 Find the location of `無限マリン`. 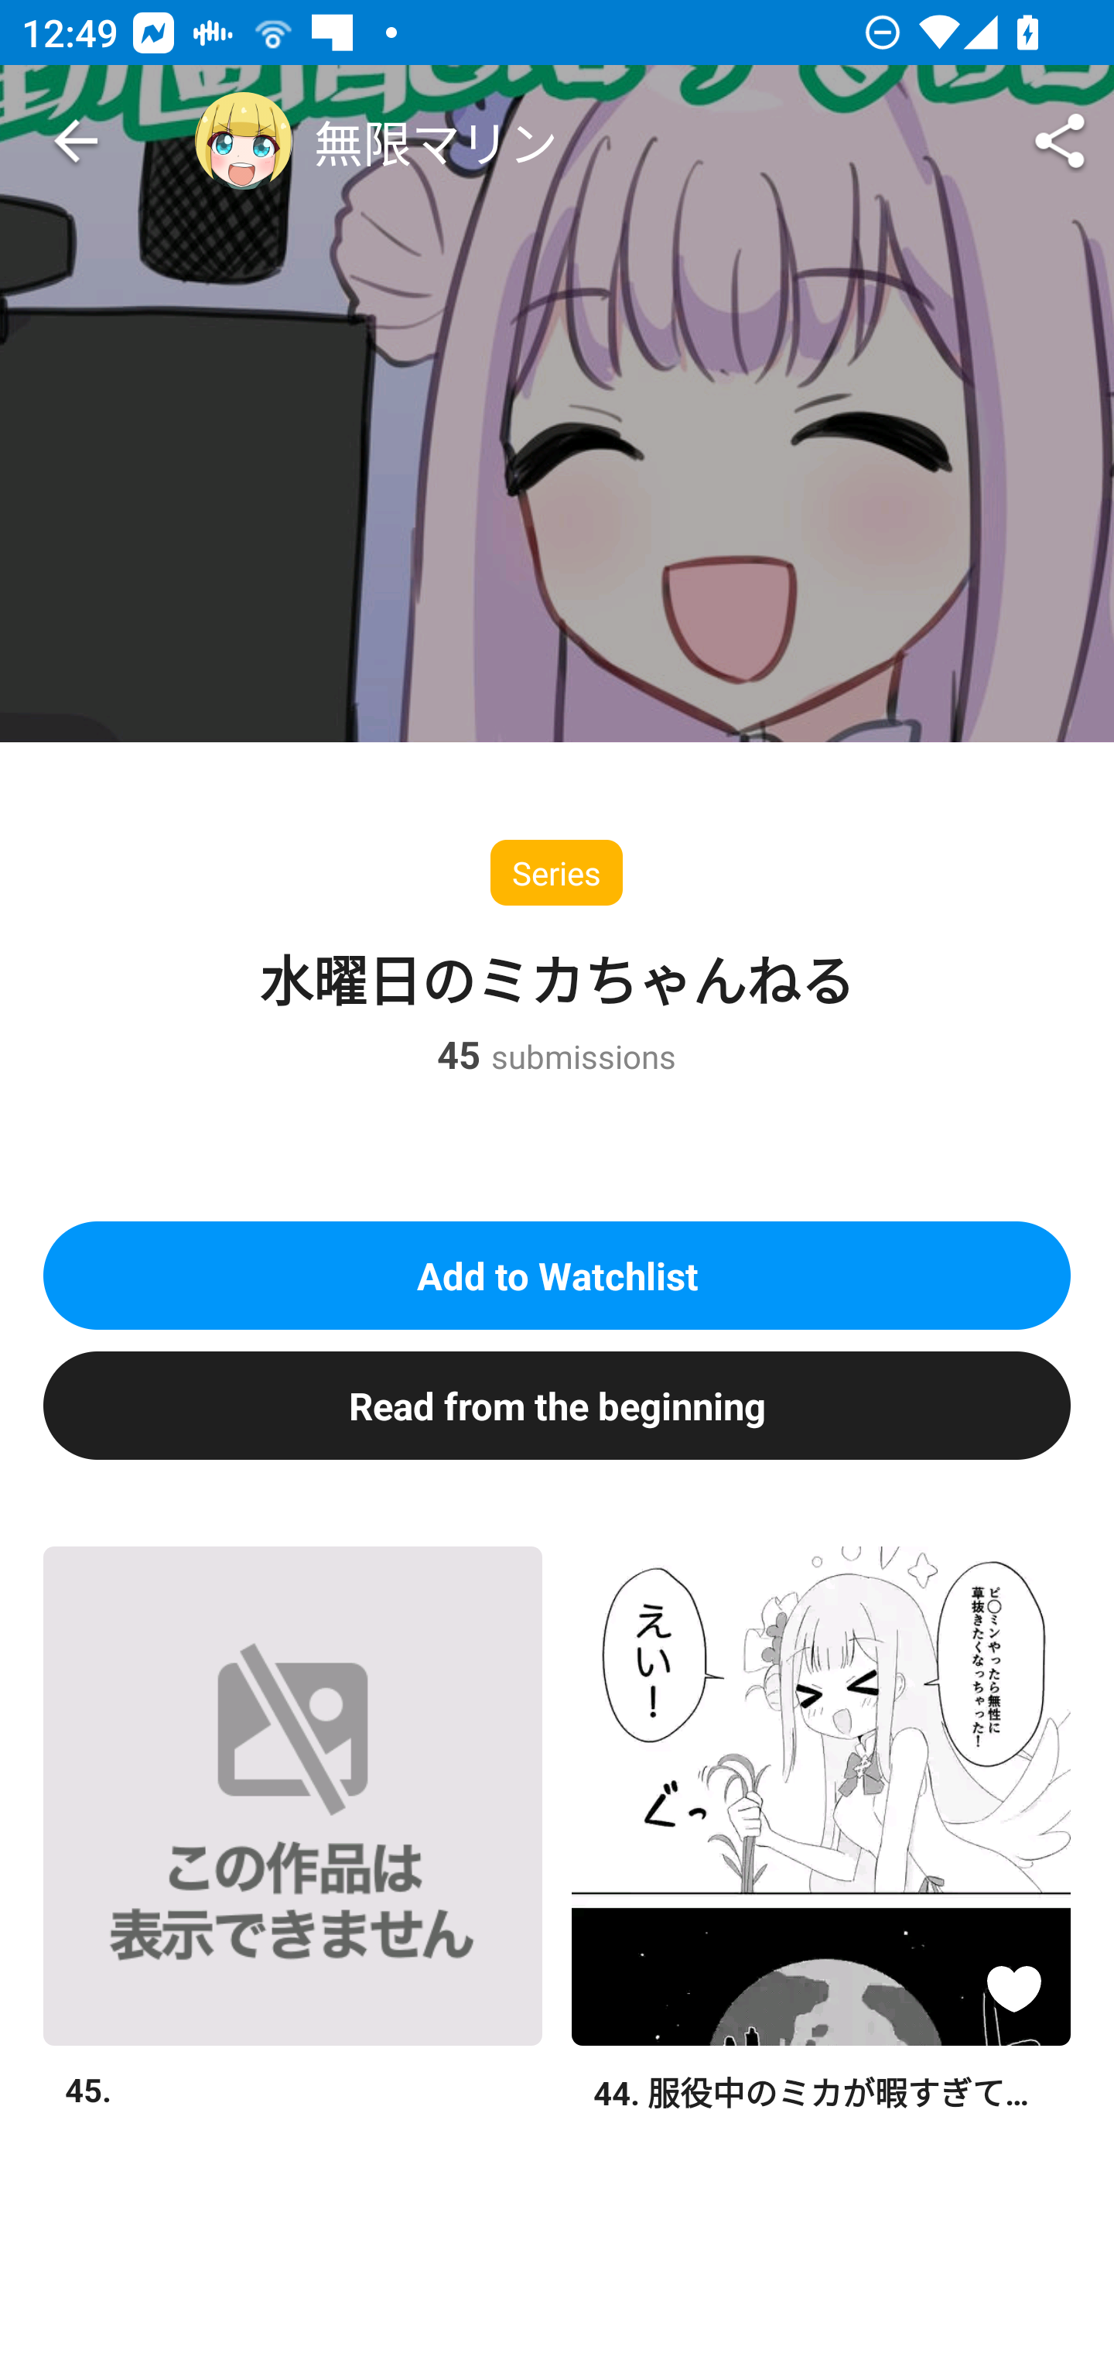

無限マリン is located at coordinates (376, 141).